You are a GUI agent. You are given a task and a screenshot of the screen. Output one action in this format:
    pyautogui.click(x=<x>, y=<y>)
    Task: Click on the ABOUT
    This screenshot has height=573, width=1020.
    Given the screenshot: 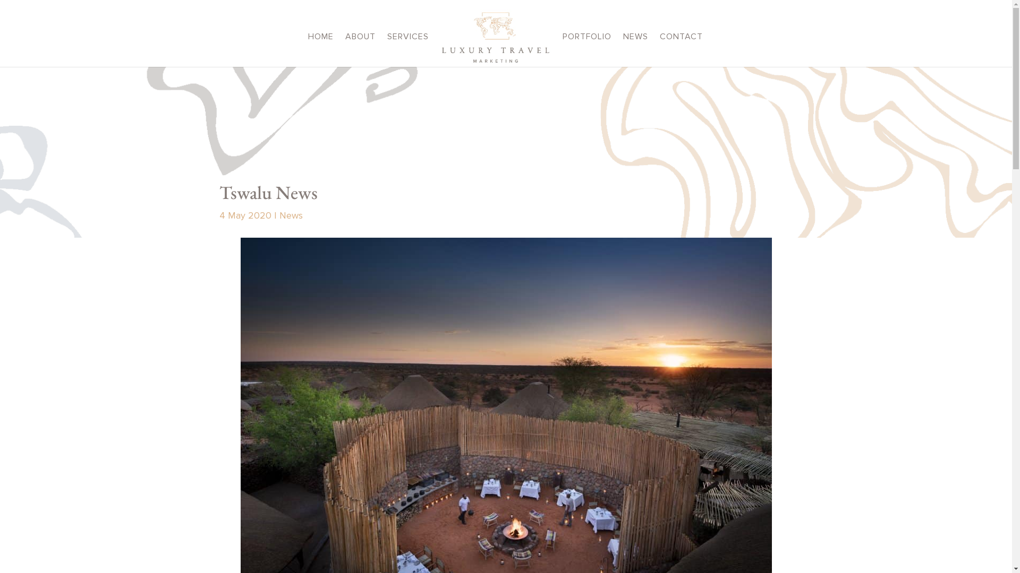 What is the action you would take?
    pyautogui.click(x=360, y=50)
    